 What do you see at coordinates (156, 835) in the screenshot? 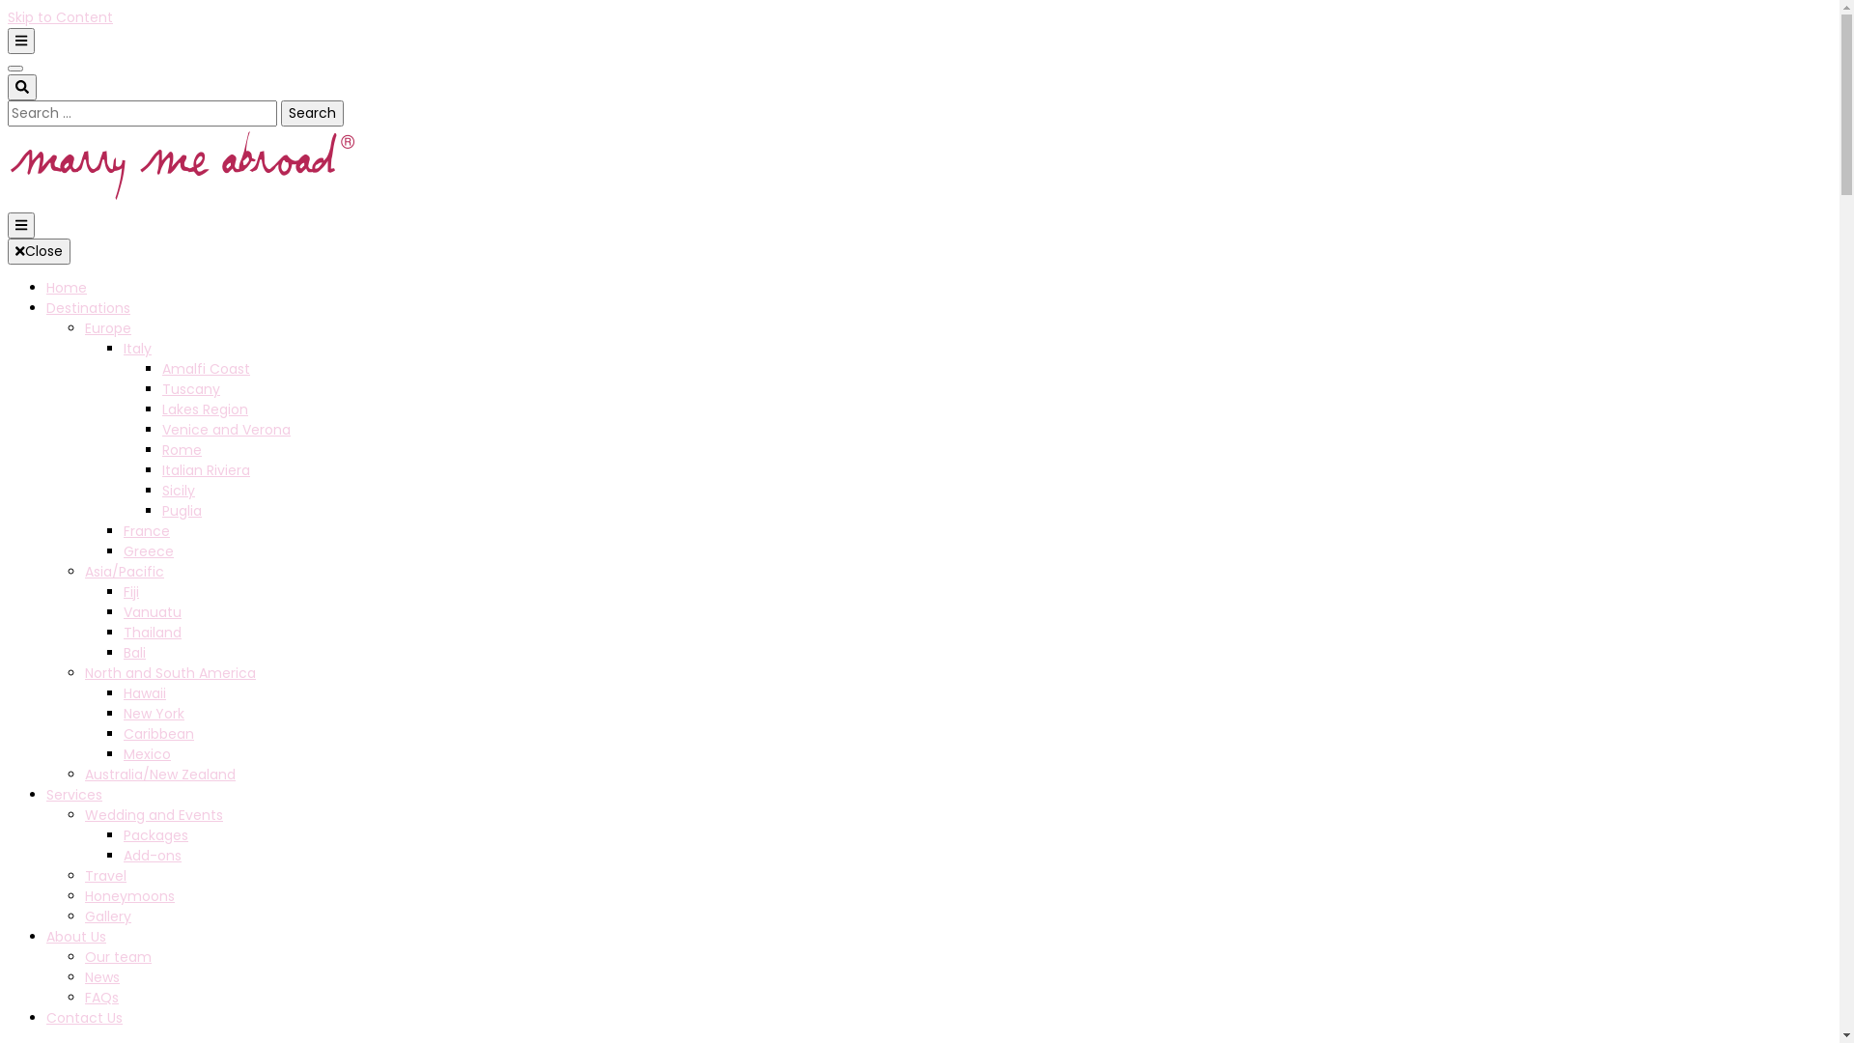
I see `Packages` at bounding box center [156, 835].